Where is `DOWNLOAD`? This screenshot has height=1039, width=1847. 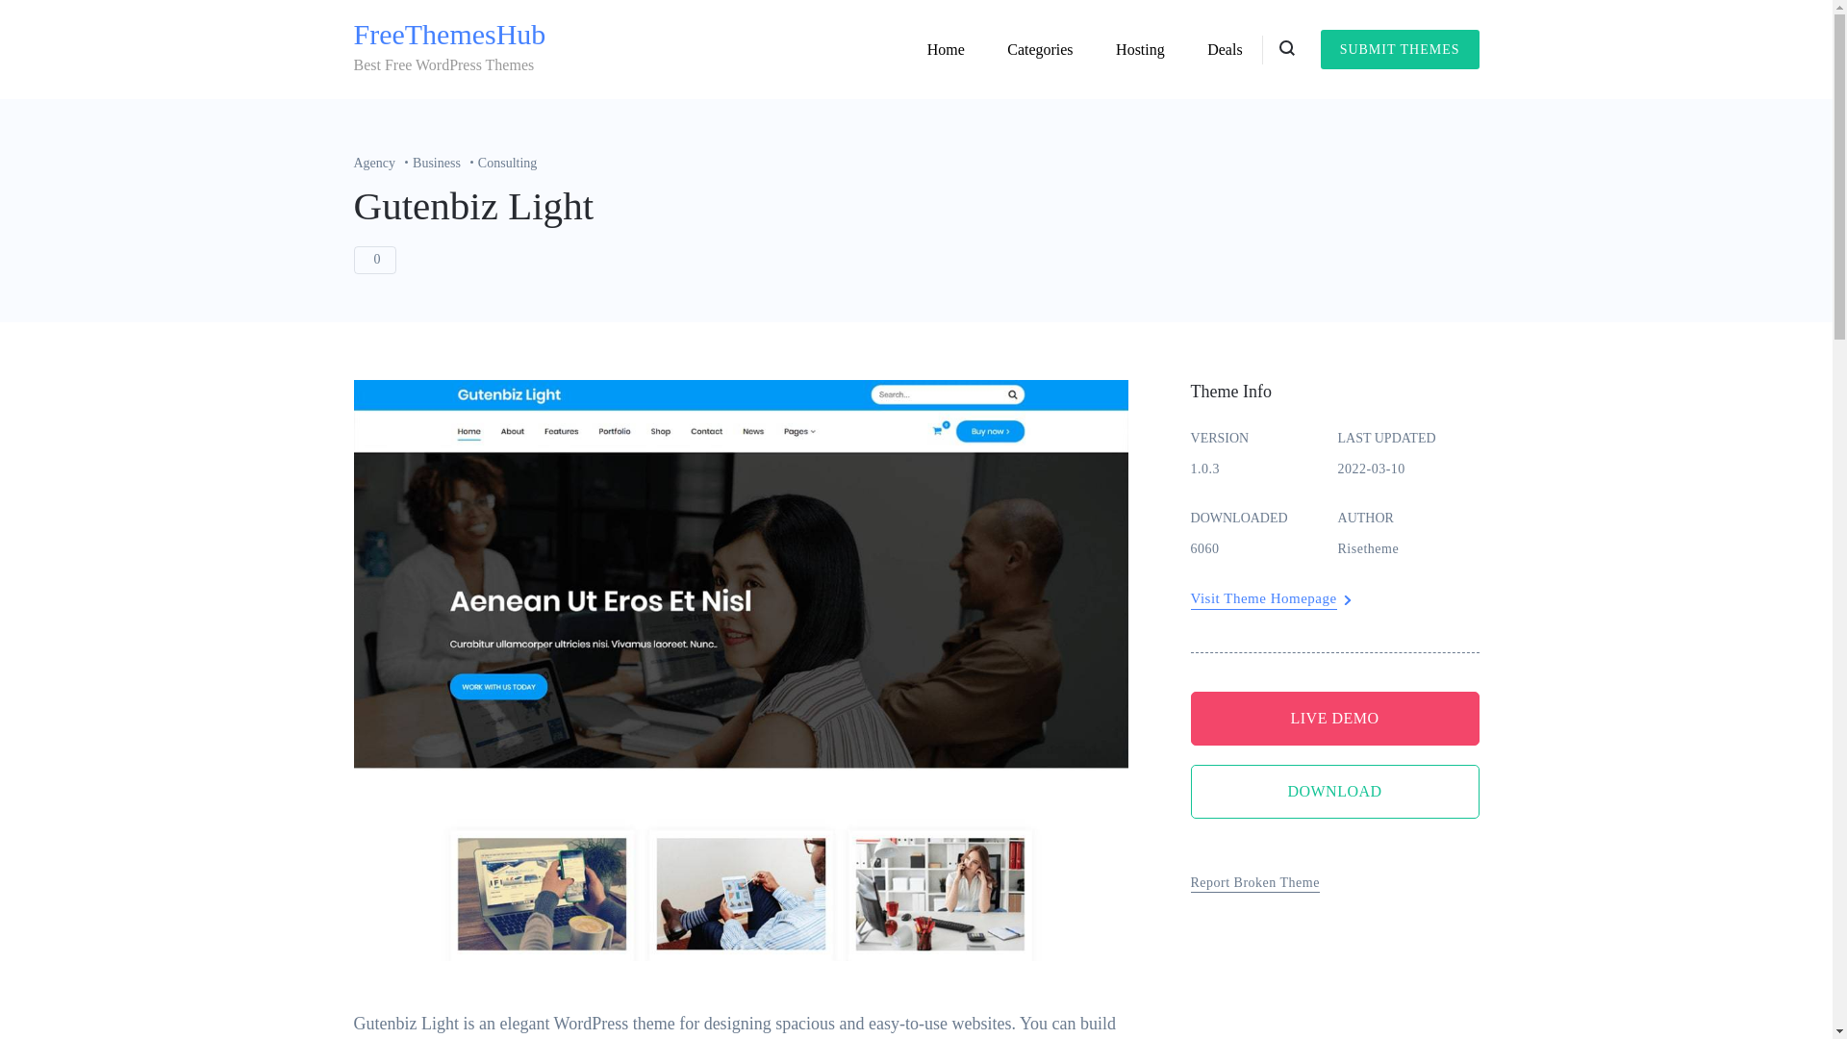
DOWNLOAD is located at coordinates (1335, 791).